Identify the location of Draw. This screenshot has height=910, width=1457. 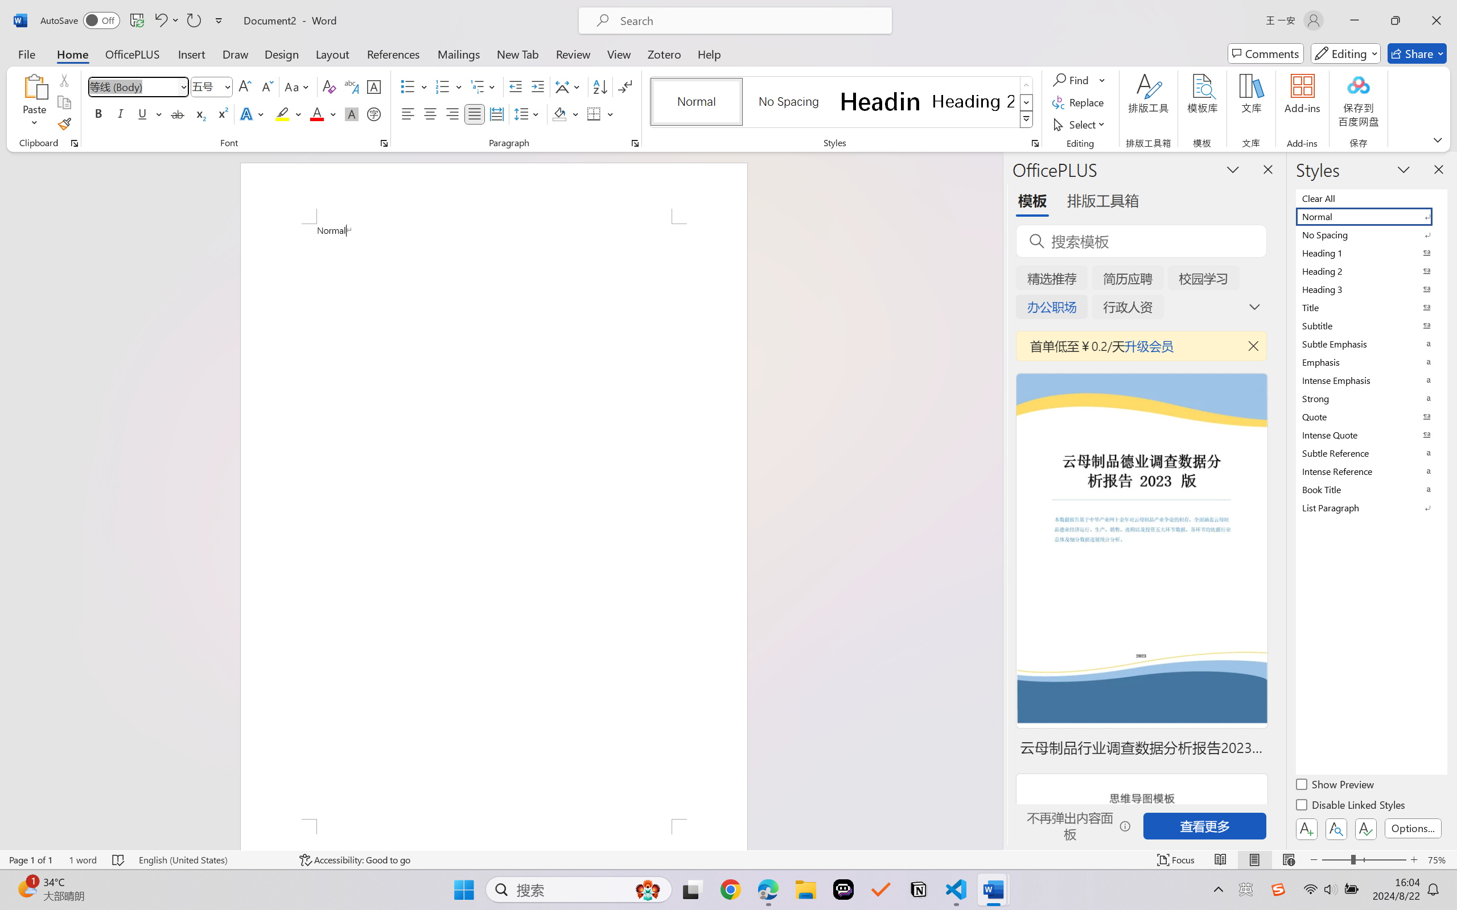
(236, 53).